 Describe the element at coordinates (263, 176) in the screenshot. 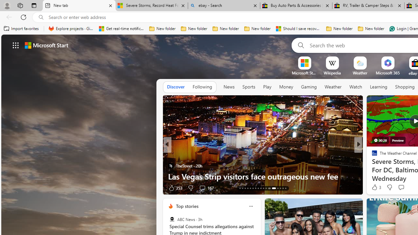

I see `Las Vegas Strip visitors face outrageous new fee` at that location.